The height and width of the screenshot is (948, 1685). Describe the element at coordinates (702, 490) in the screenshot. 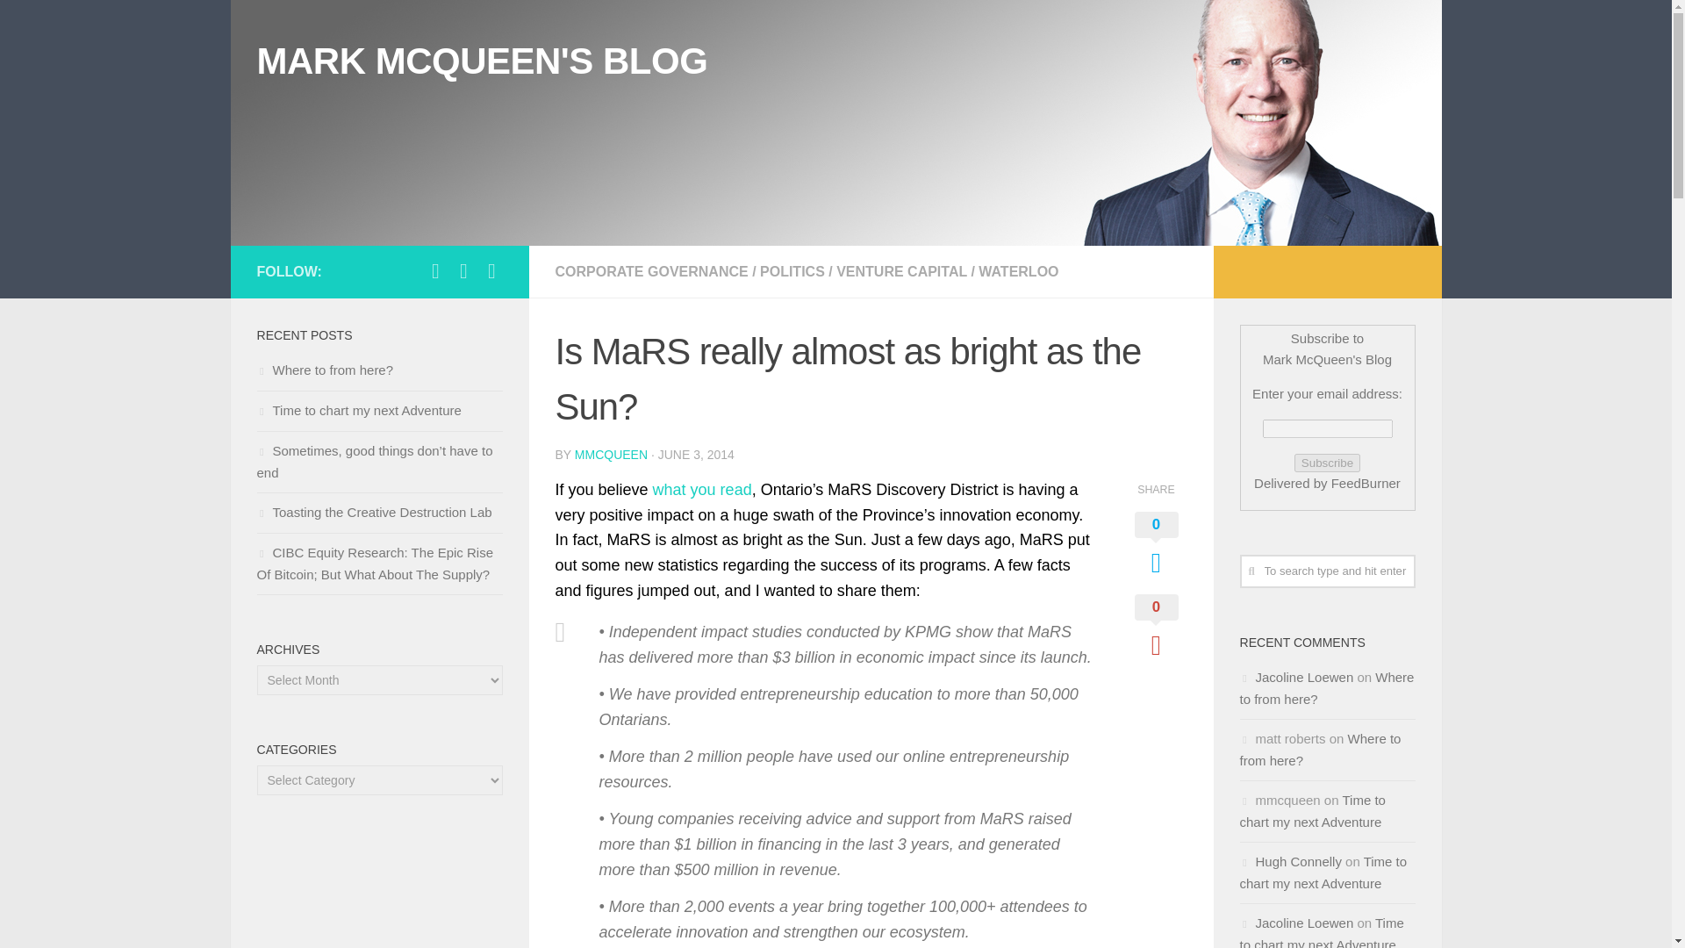

I see `what you read` at that location.